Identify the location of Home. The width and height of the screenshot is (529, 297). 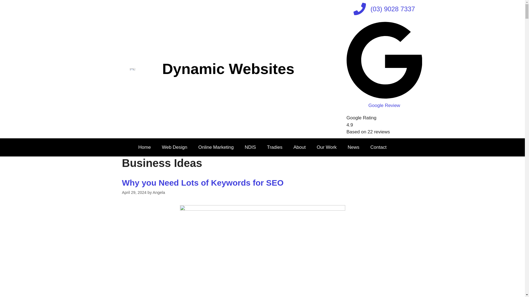
(144, 147).